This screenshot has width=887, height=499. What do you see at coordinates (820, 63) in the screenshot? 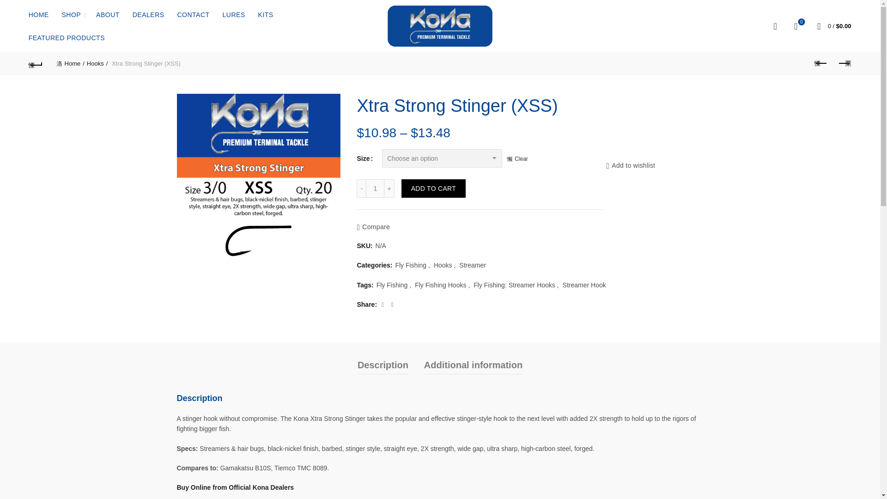
I see `Previous product` at bounding box center [820, 63].